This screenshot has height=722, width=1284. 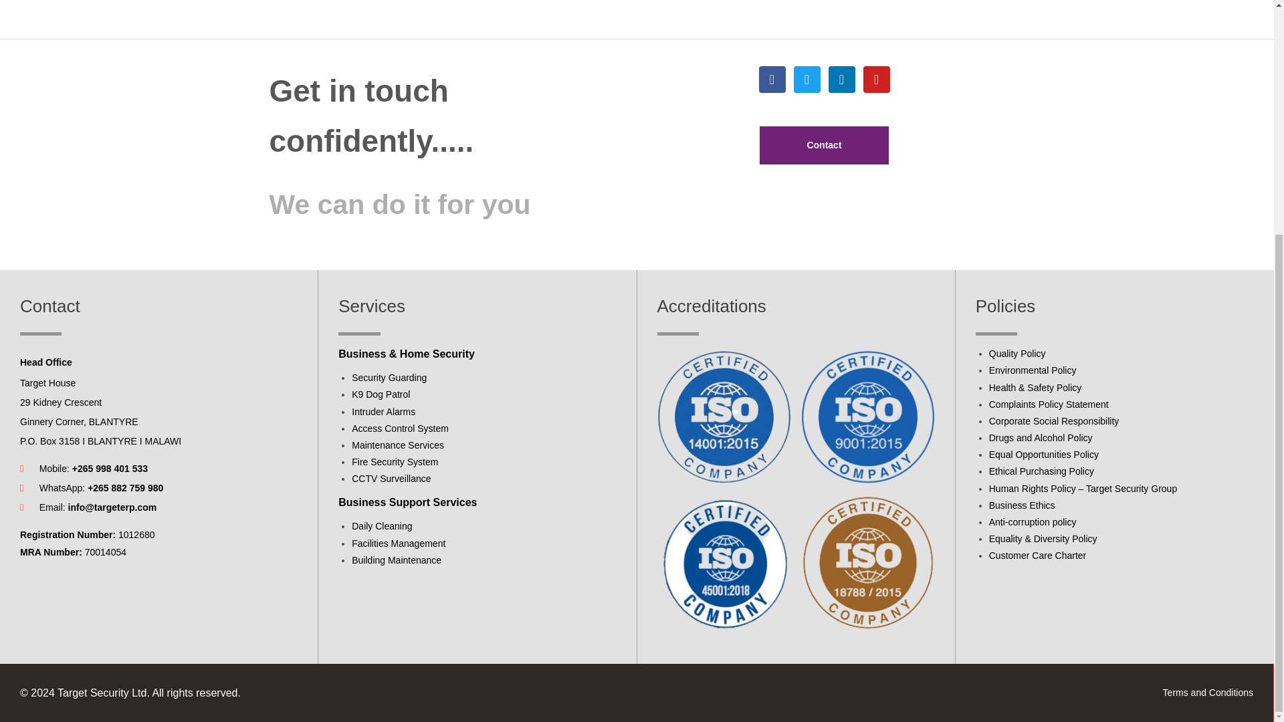 I want to click on Intruder Alarms, so click(x=383, y=412).